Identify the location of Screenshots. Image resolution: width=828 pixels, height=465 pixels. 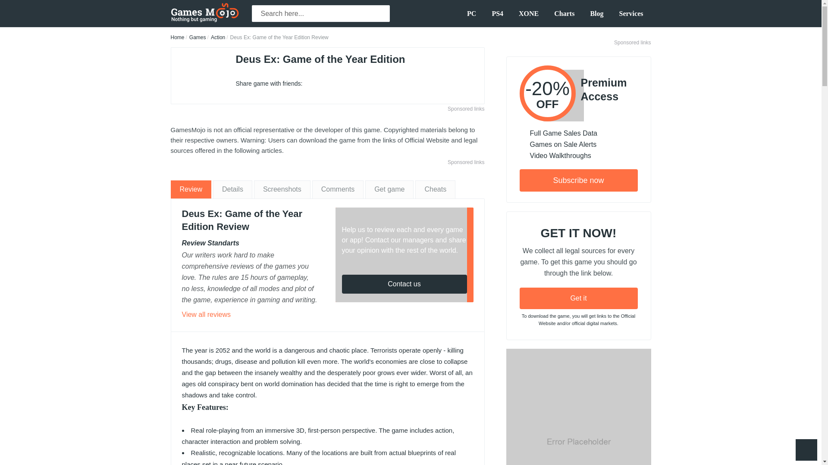
(282, 189).